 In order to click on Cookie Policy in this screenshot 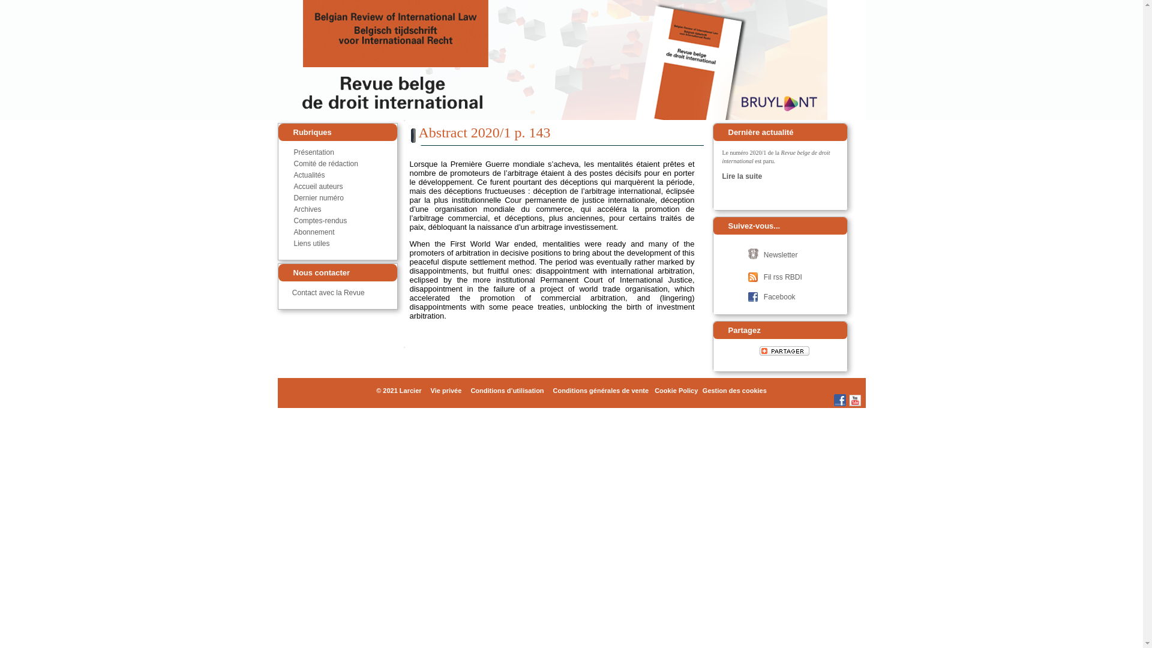, I will do `click(676, 391)`.